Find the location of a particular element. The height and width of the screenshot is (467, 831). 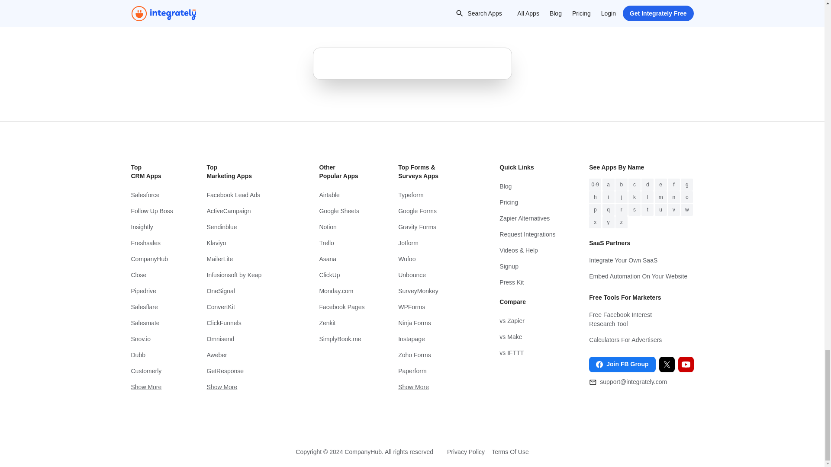

Pipedrive is located at coordinates (151, 291).